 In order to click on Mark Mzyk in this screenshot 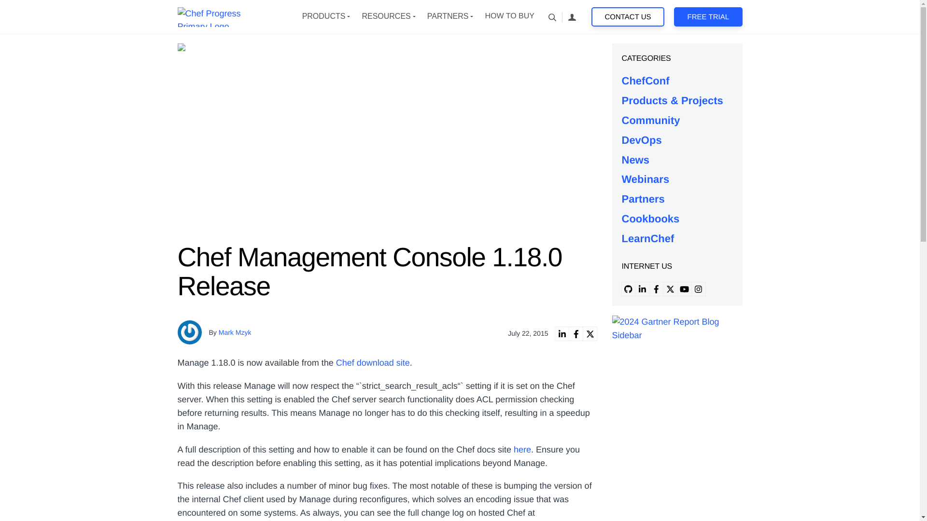, I will do `click(235, 332)`.